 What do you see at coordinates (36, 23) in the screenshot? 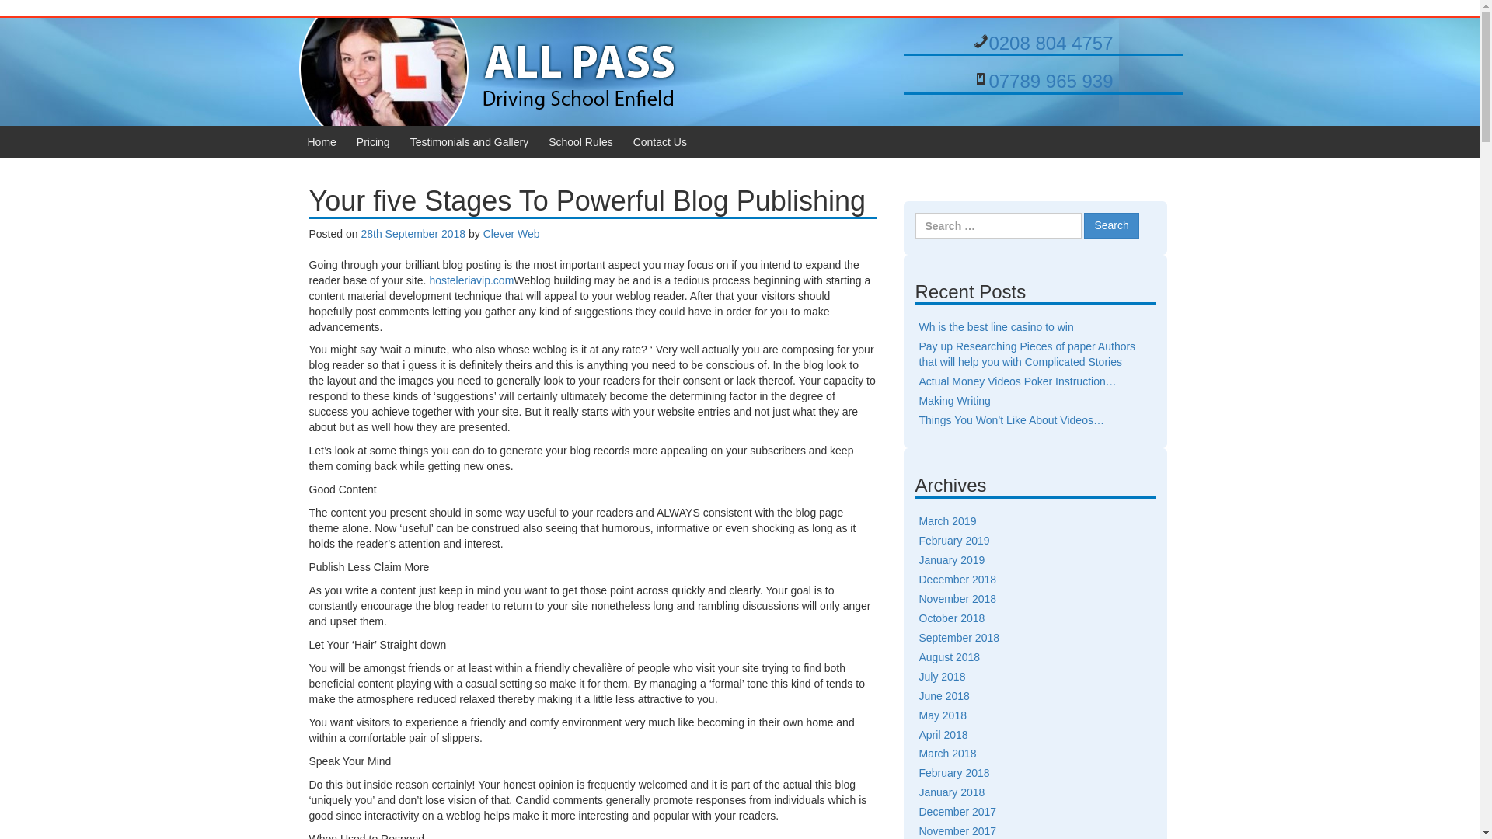
I see `Skip to content` at bounding box center [36, 23].